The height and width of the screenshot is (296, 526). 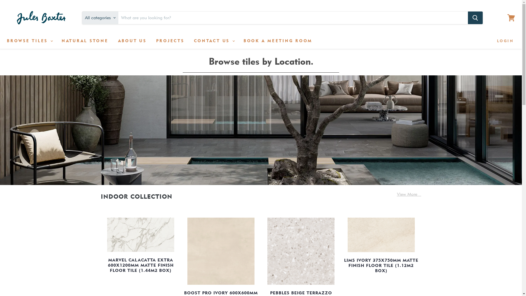 I want to click on BROWSE TILES, so click(x=30, y=41).